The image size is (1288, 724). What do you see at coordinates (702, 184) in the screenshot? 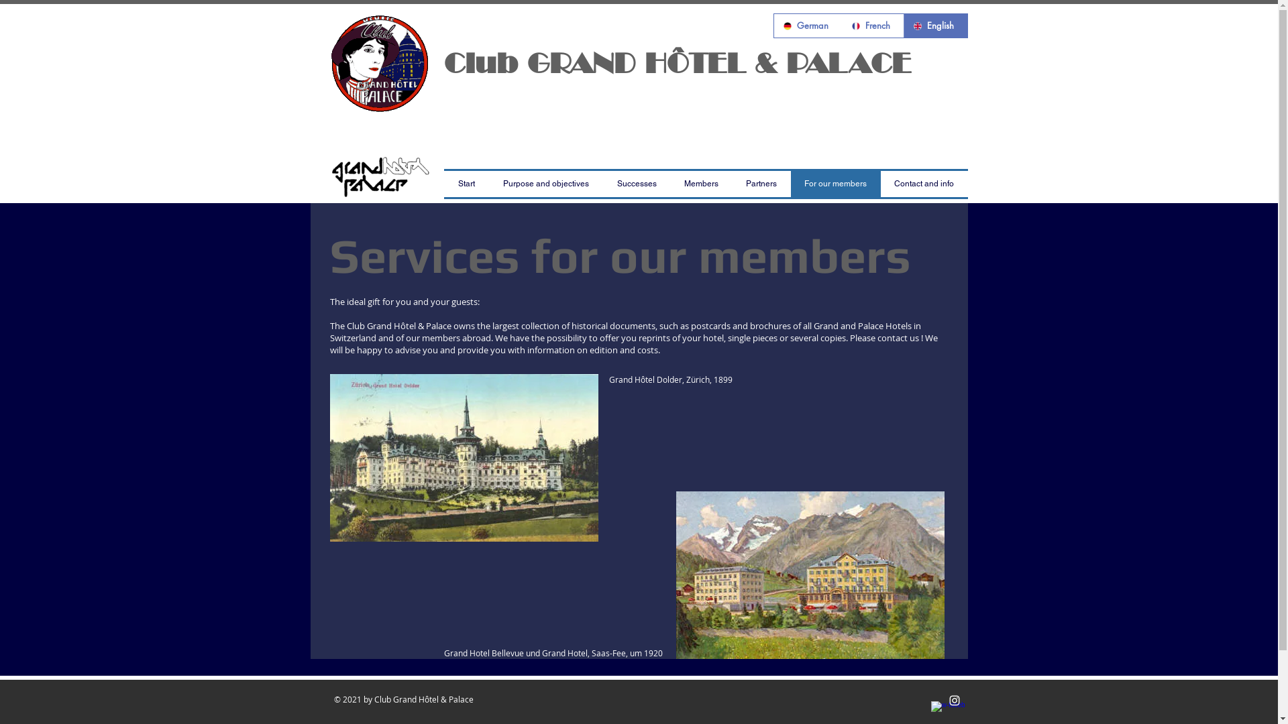
I see `Members` at bounding box center [702, 184].